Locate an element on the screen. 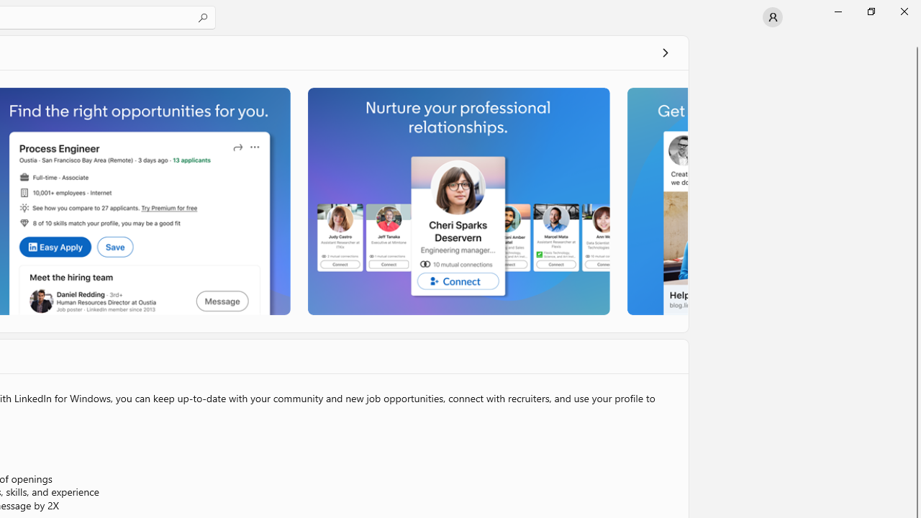 This screenshot has height=518, width=921. User profile is located at coordinates (773, 17).